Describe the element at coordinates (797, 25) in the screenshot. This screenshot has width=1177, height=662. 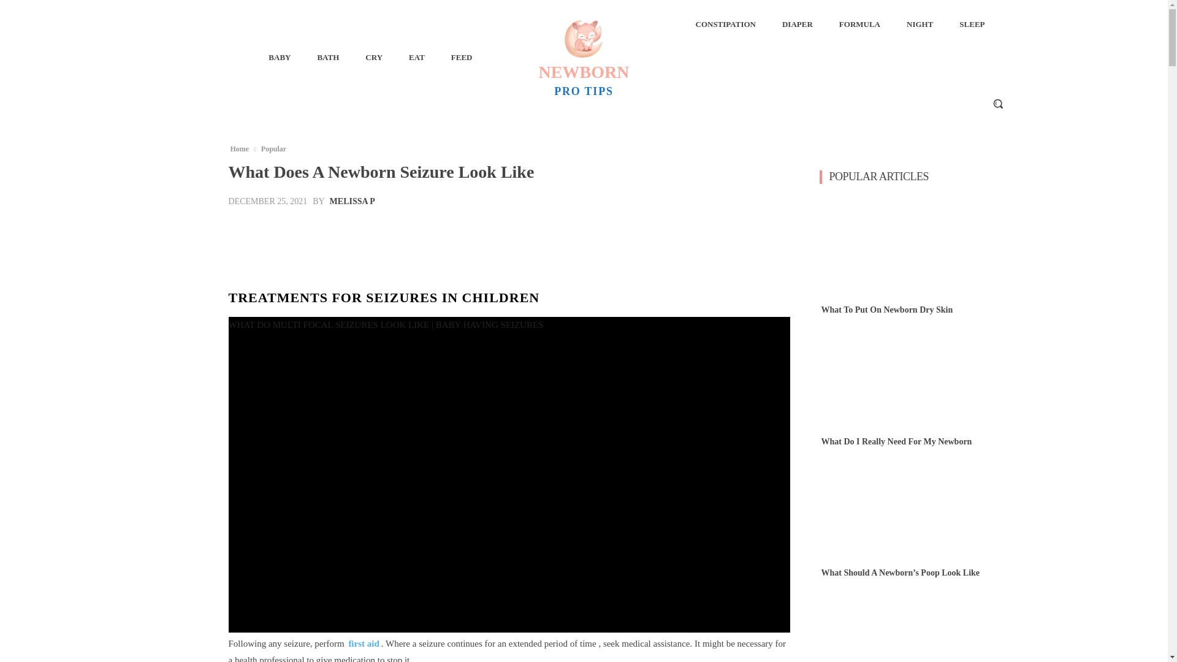
I see `Home` at that location.